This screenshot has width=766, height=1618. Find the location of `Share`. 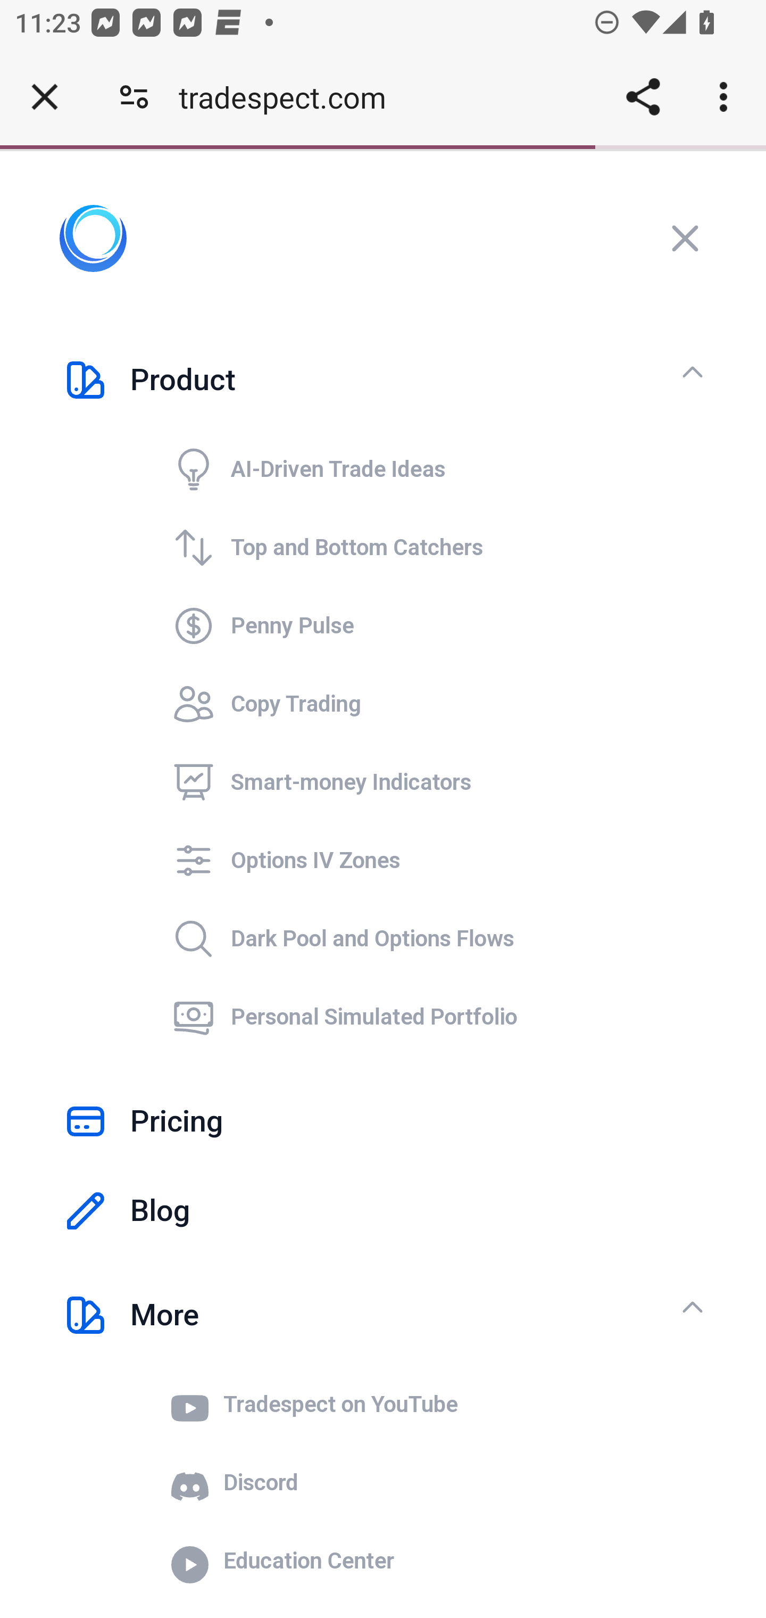

Share is located at coordinates (643, 97).